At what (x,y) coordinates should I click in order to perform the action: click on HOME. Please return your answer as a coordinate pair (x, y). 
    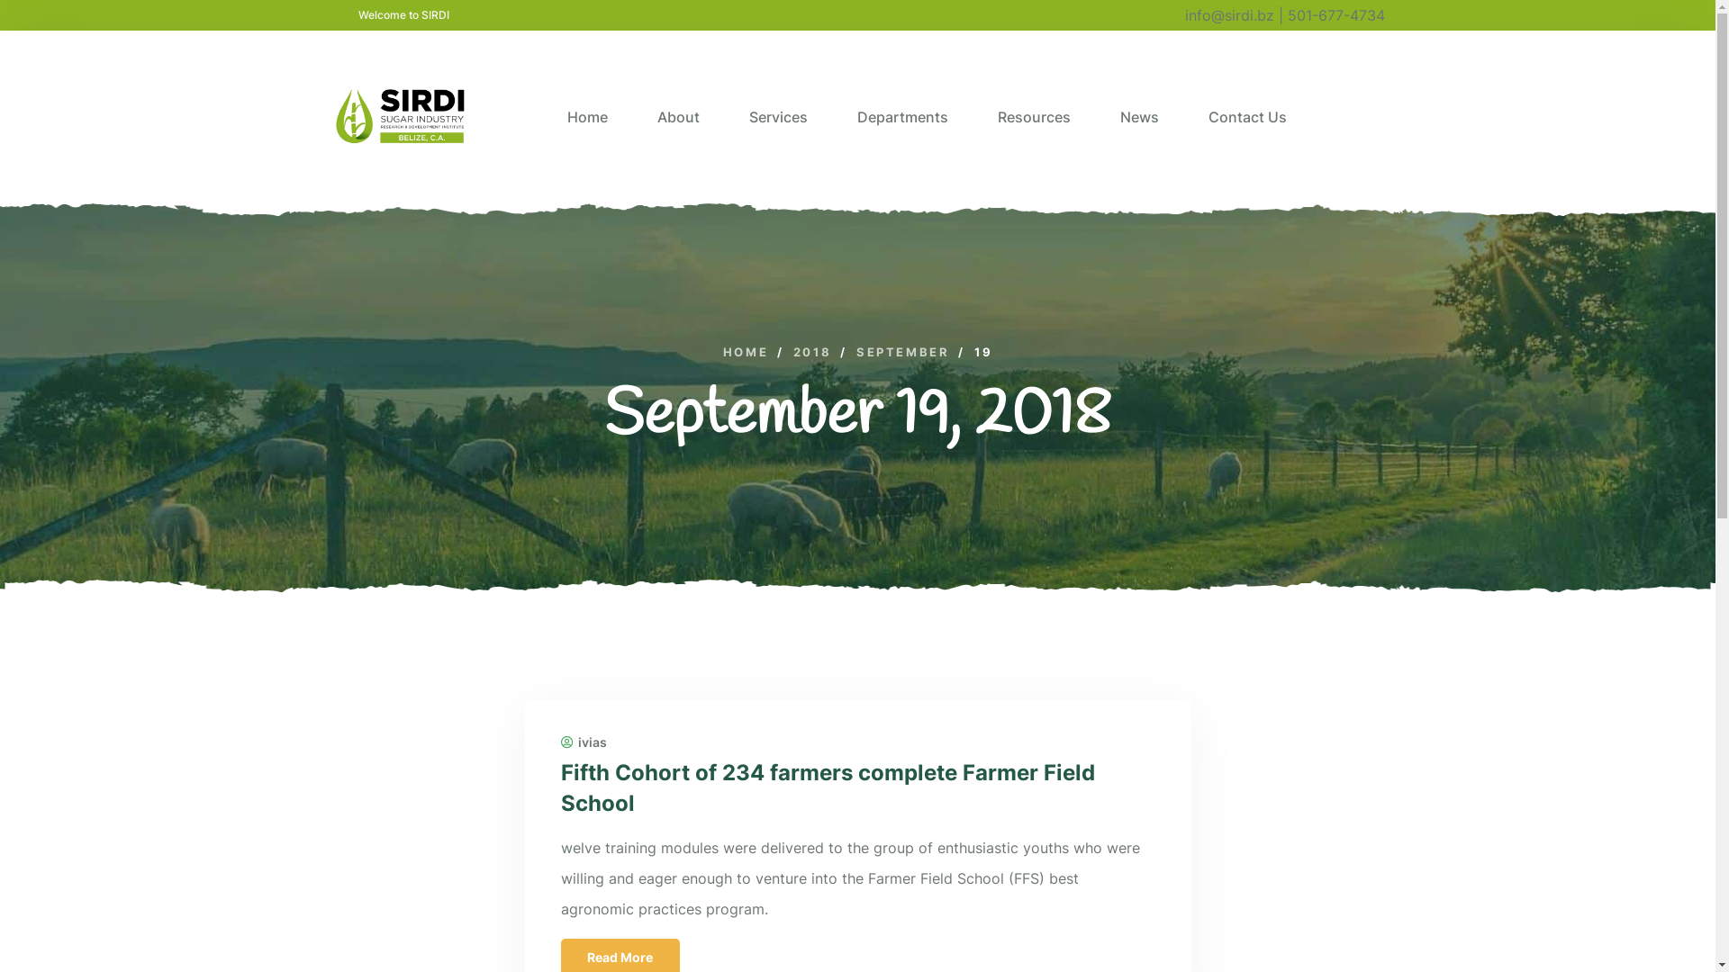
    Looking at the image, I should click on (746, 352).